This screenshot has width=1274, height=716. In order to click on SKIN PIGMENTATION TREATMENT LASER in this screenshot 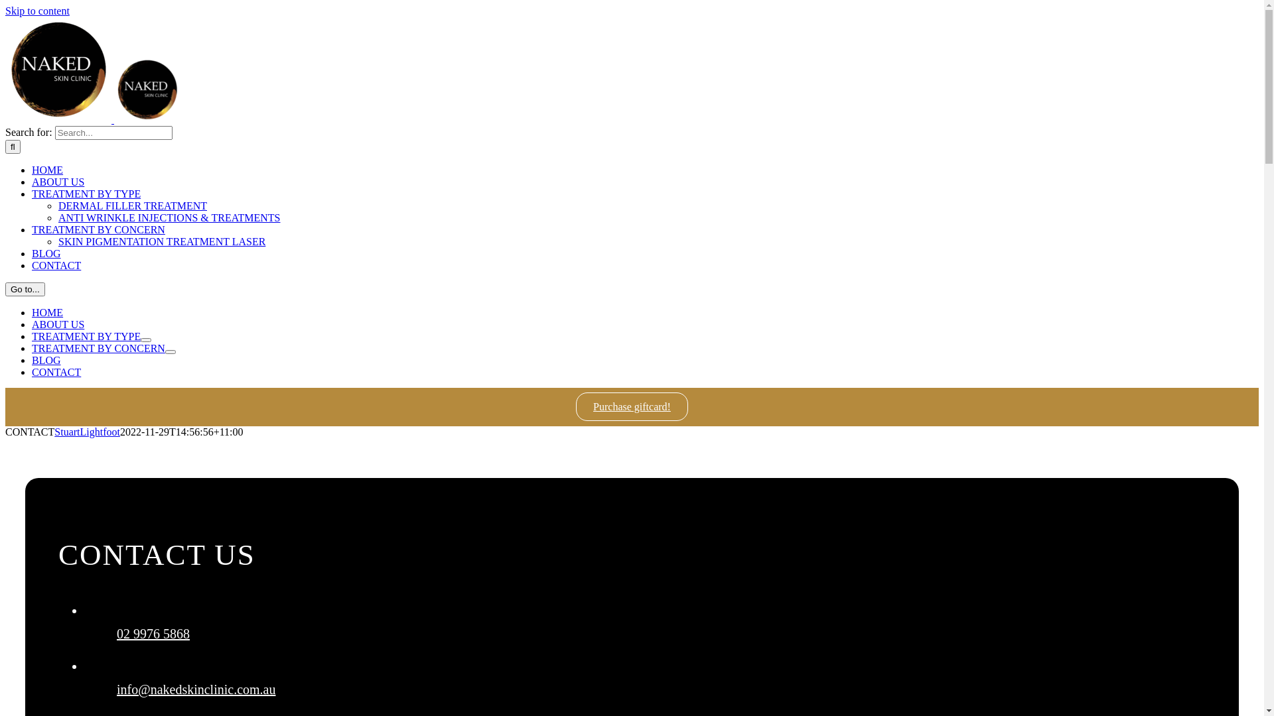, I will do `click(162, 241)`.